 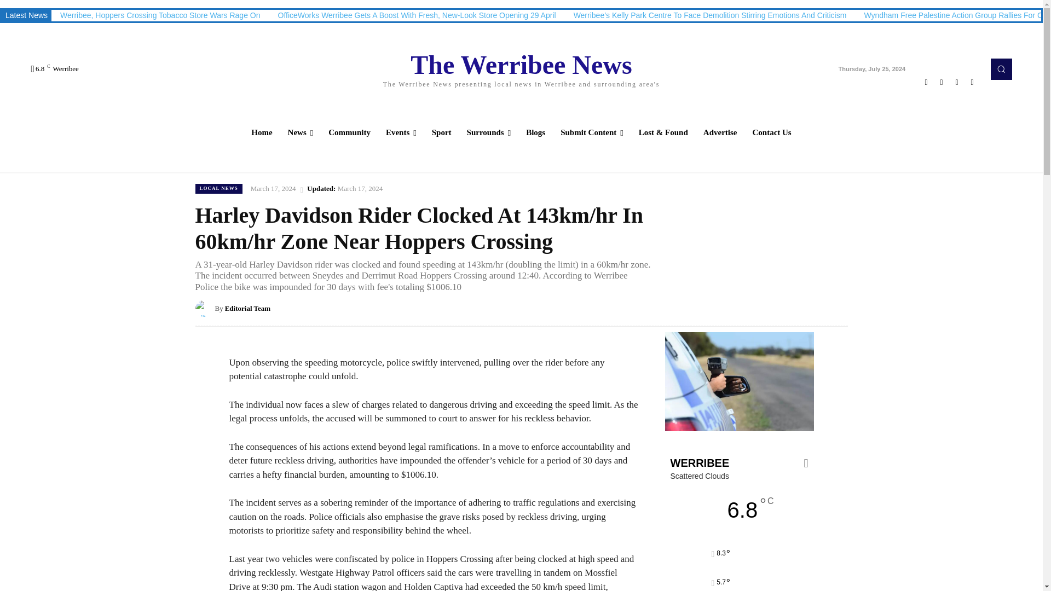 What do you see at coordinates (972, 82) in the screenshot?
I see `Youtube` at bounding box center [972, 82].